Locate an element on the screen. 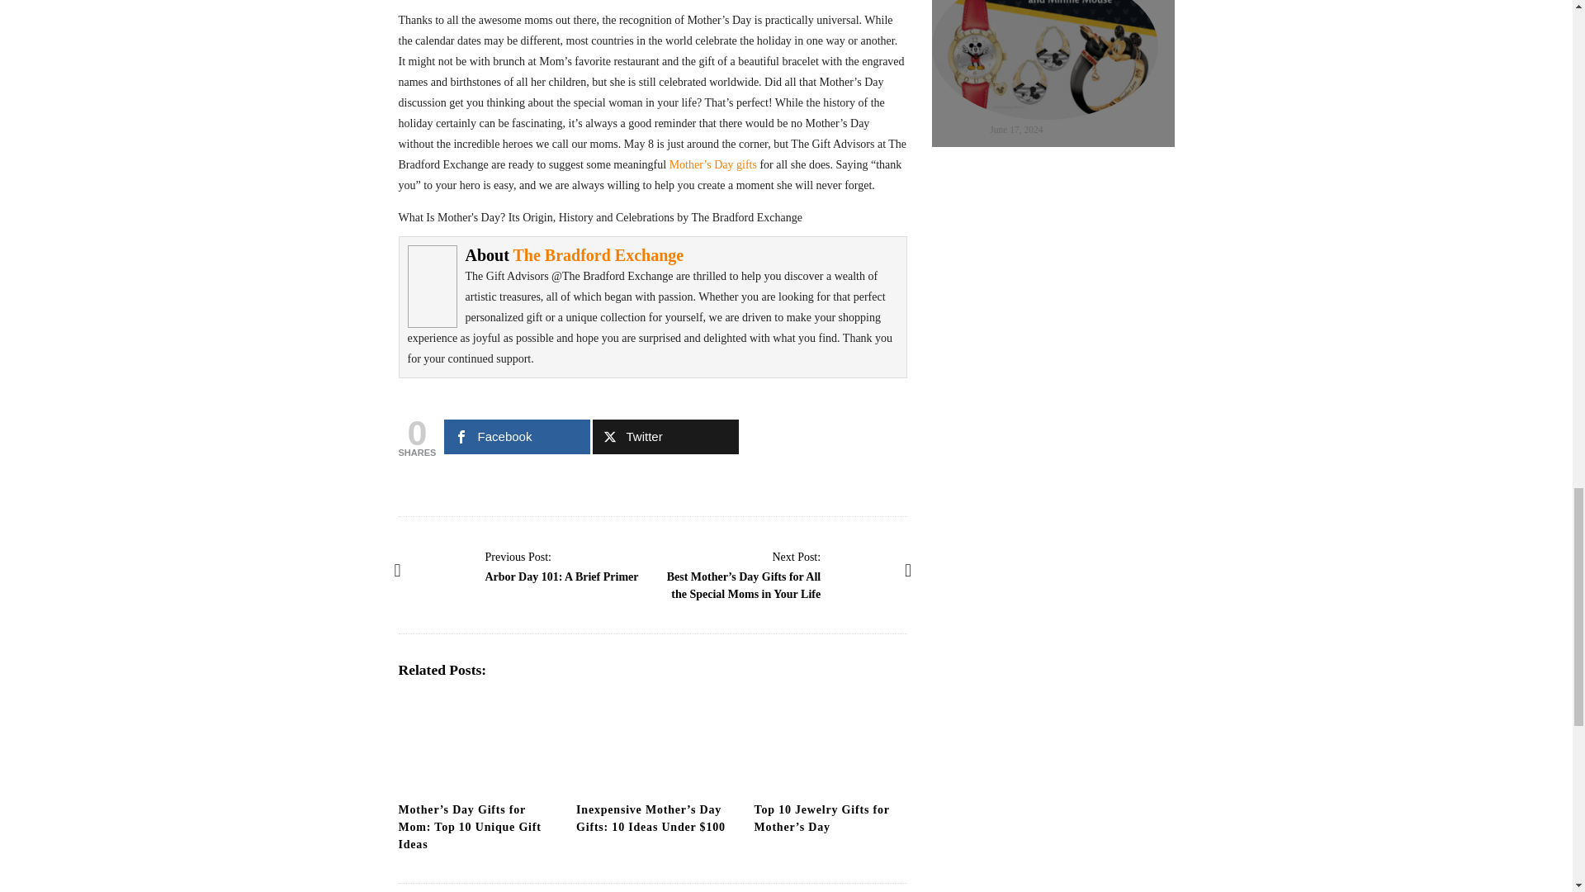 Image resolution: width=1585 pixels, height=892 pixels. Arbor Day 101: A Brief Primer is located at coordinates (518, 557).